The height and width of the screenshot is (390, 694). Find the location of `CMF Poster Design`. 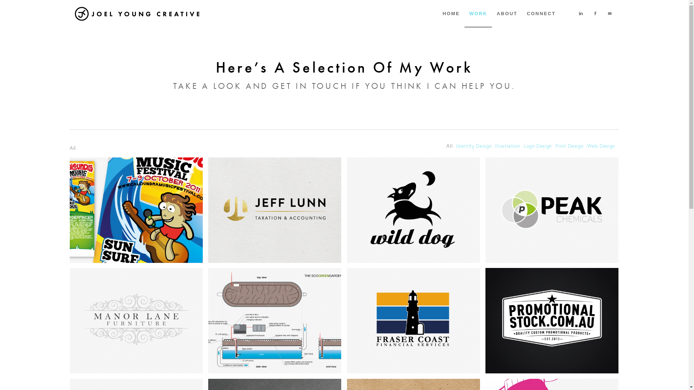

CMF Poster Design is located at coordinates (137, 210).